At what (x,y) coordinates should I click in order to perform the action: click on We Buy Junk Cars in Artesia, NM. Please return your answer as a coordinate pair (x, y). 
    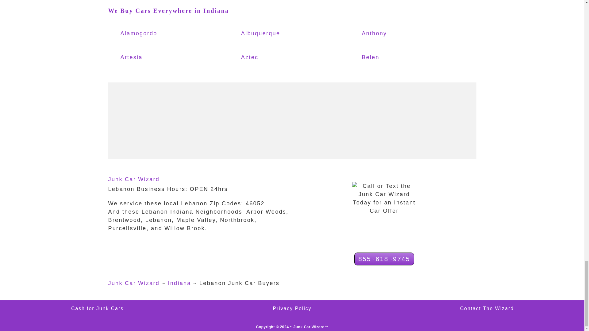
    Looking at the image, I should click on (147, 58).